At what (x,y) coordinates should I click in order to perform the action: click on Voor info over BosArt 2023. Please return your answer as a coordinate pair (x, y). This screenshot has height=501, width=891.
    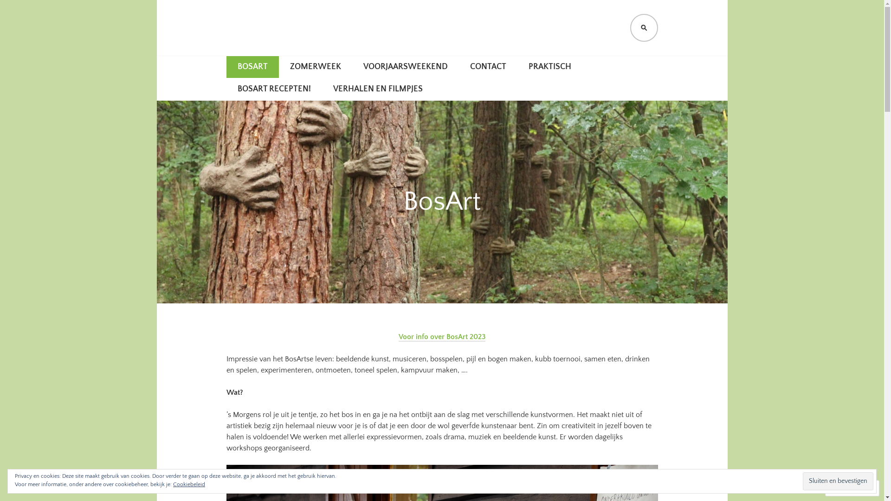
    Looking at the image, I should click on (442, 337).